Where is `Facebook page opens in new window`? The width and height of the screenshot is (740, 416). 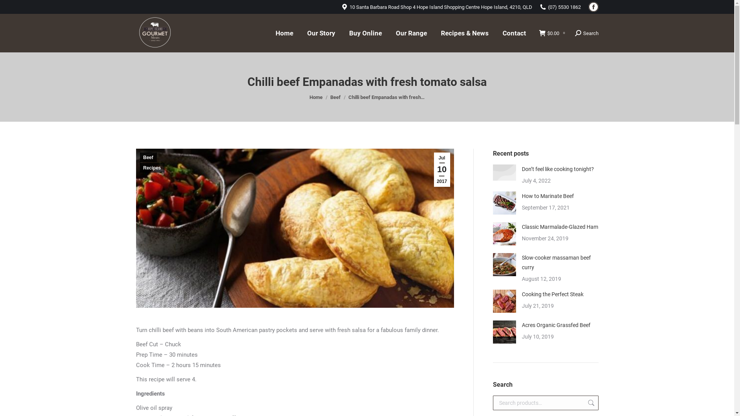 Facebook page opens in new window is located at coordinates (593, 7).